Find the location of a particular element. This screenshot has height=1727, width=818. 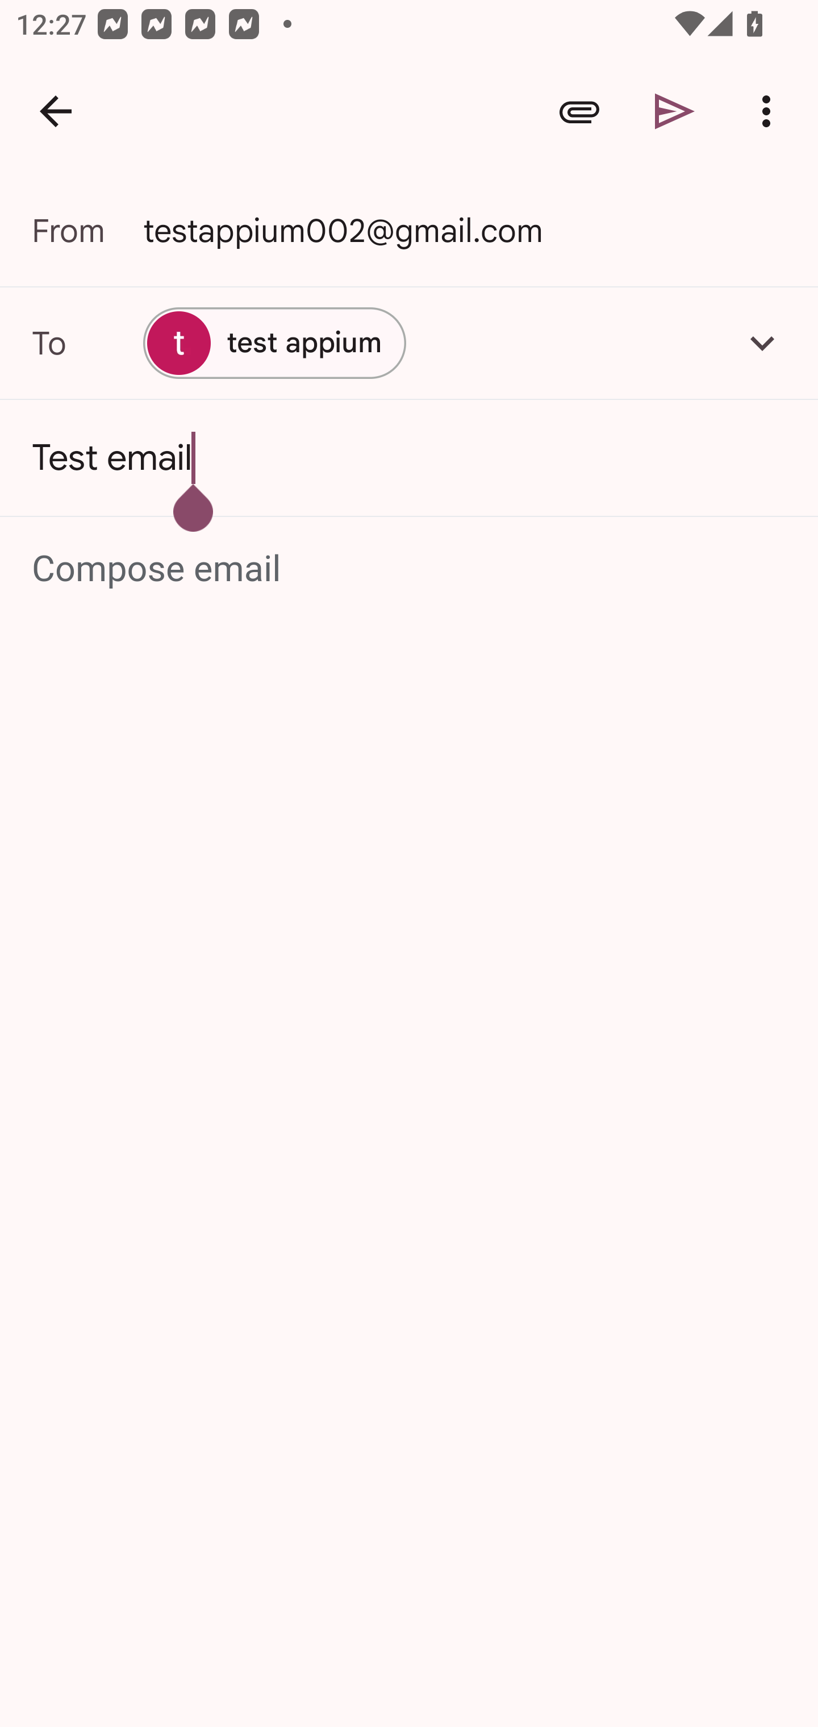

test appium test appium, testappium002@gmail.com is located at coordinates (409, 343).